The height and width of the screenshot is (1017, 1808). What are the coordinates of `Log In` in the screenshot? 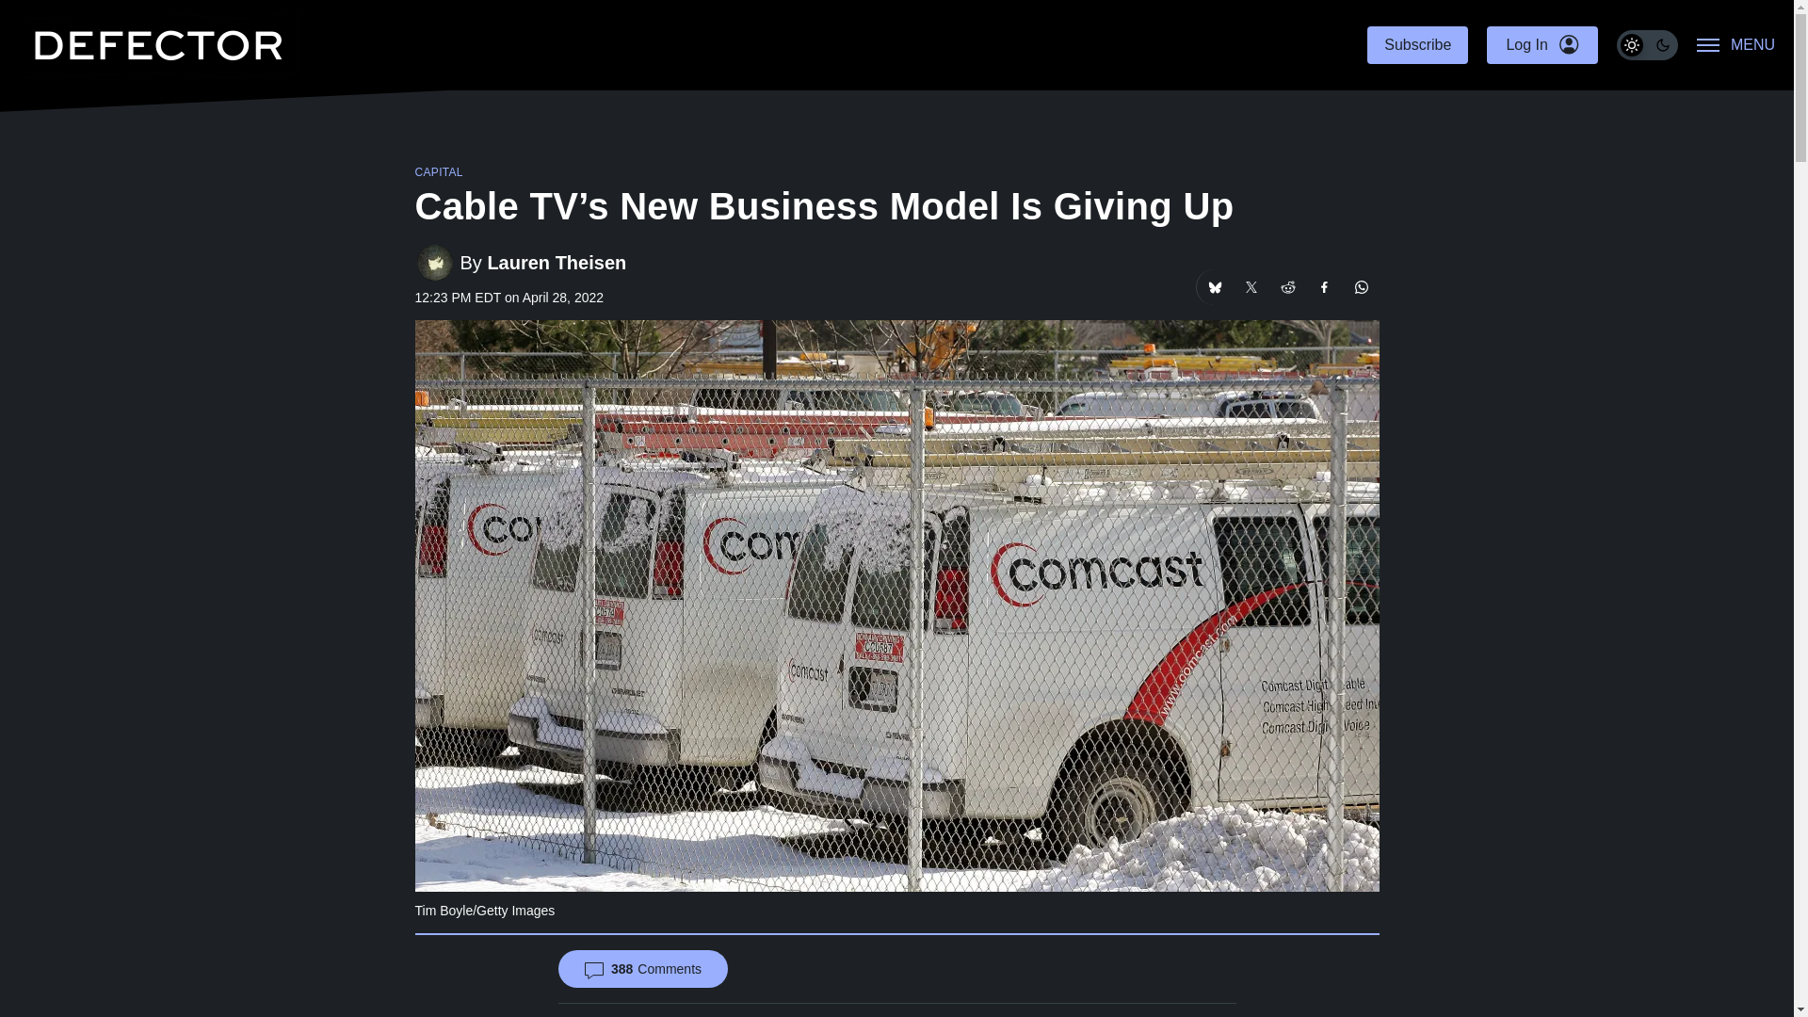 It's located at (1541, 45).